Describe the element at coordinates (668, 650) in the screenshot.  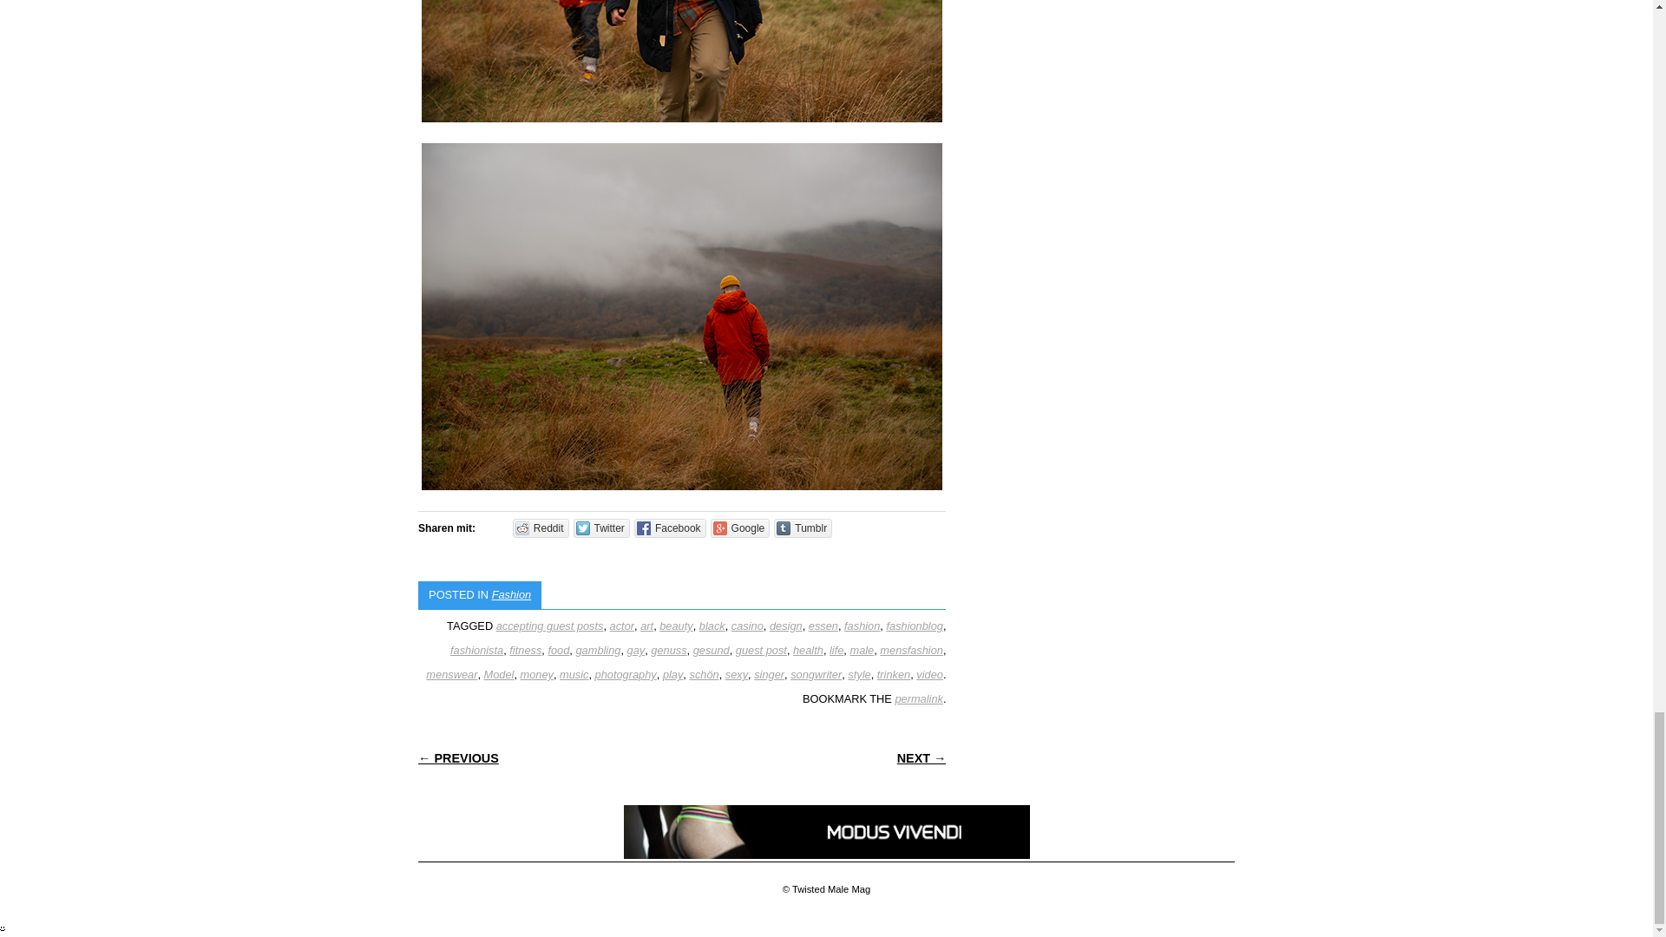
I see `genuss` at that location.